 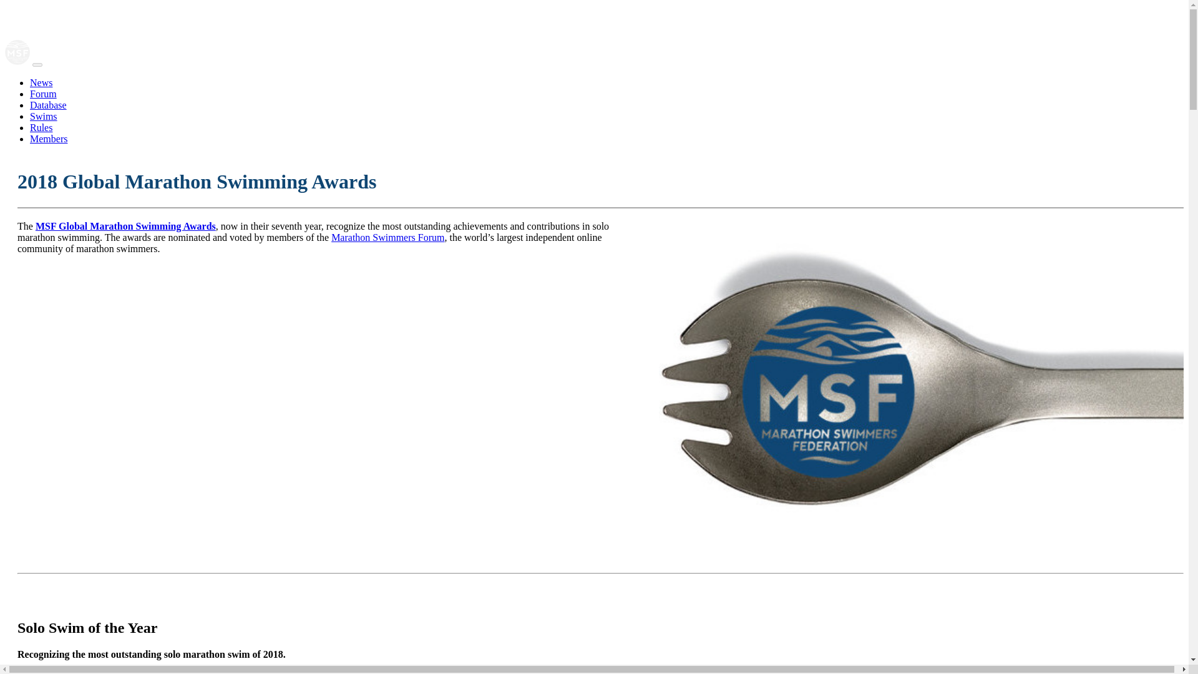 What do you see at coordinates (62, 673) in the screenshot?
I see `Cameron Bellamy` at bounding box center [62, 673].